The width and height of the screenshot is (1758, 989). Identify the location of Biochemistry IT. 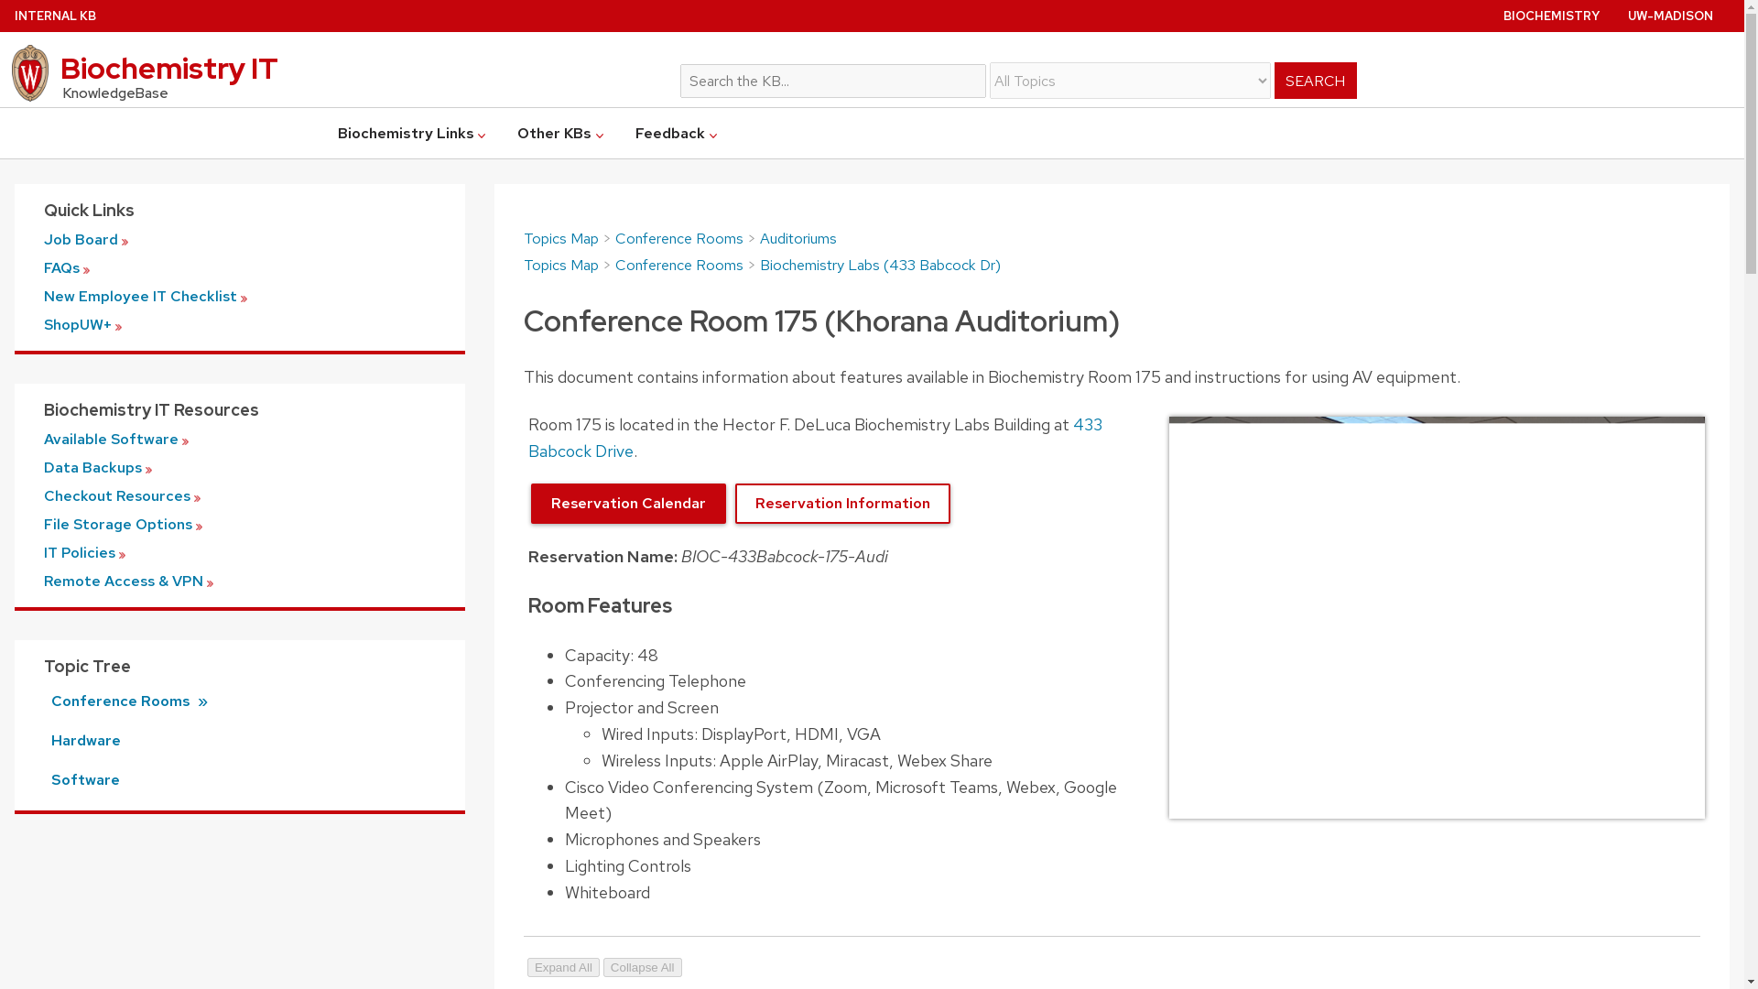
(333, 73).